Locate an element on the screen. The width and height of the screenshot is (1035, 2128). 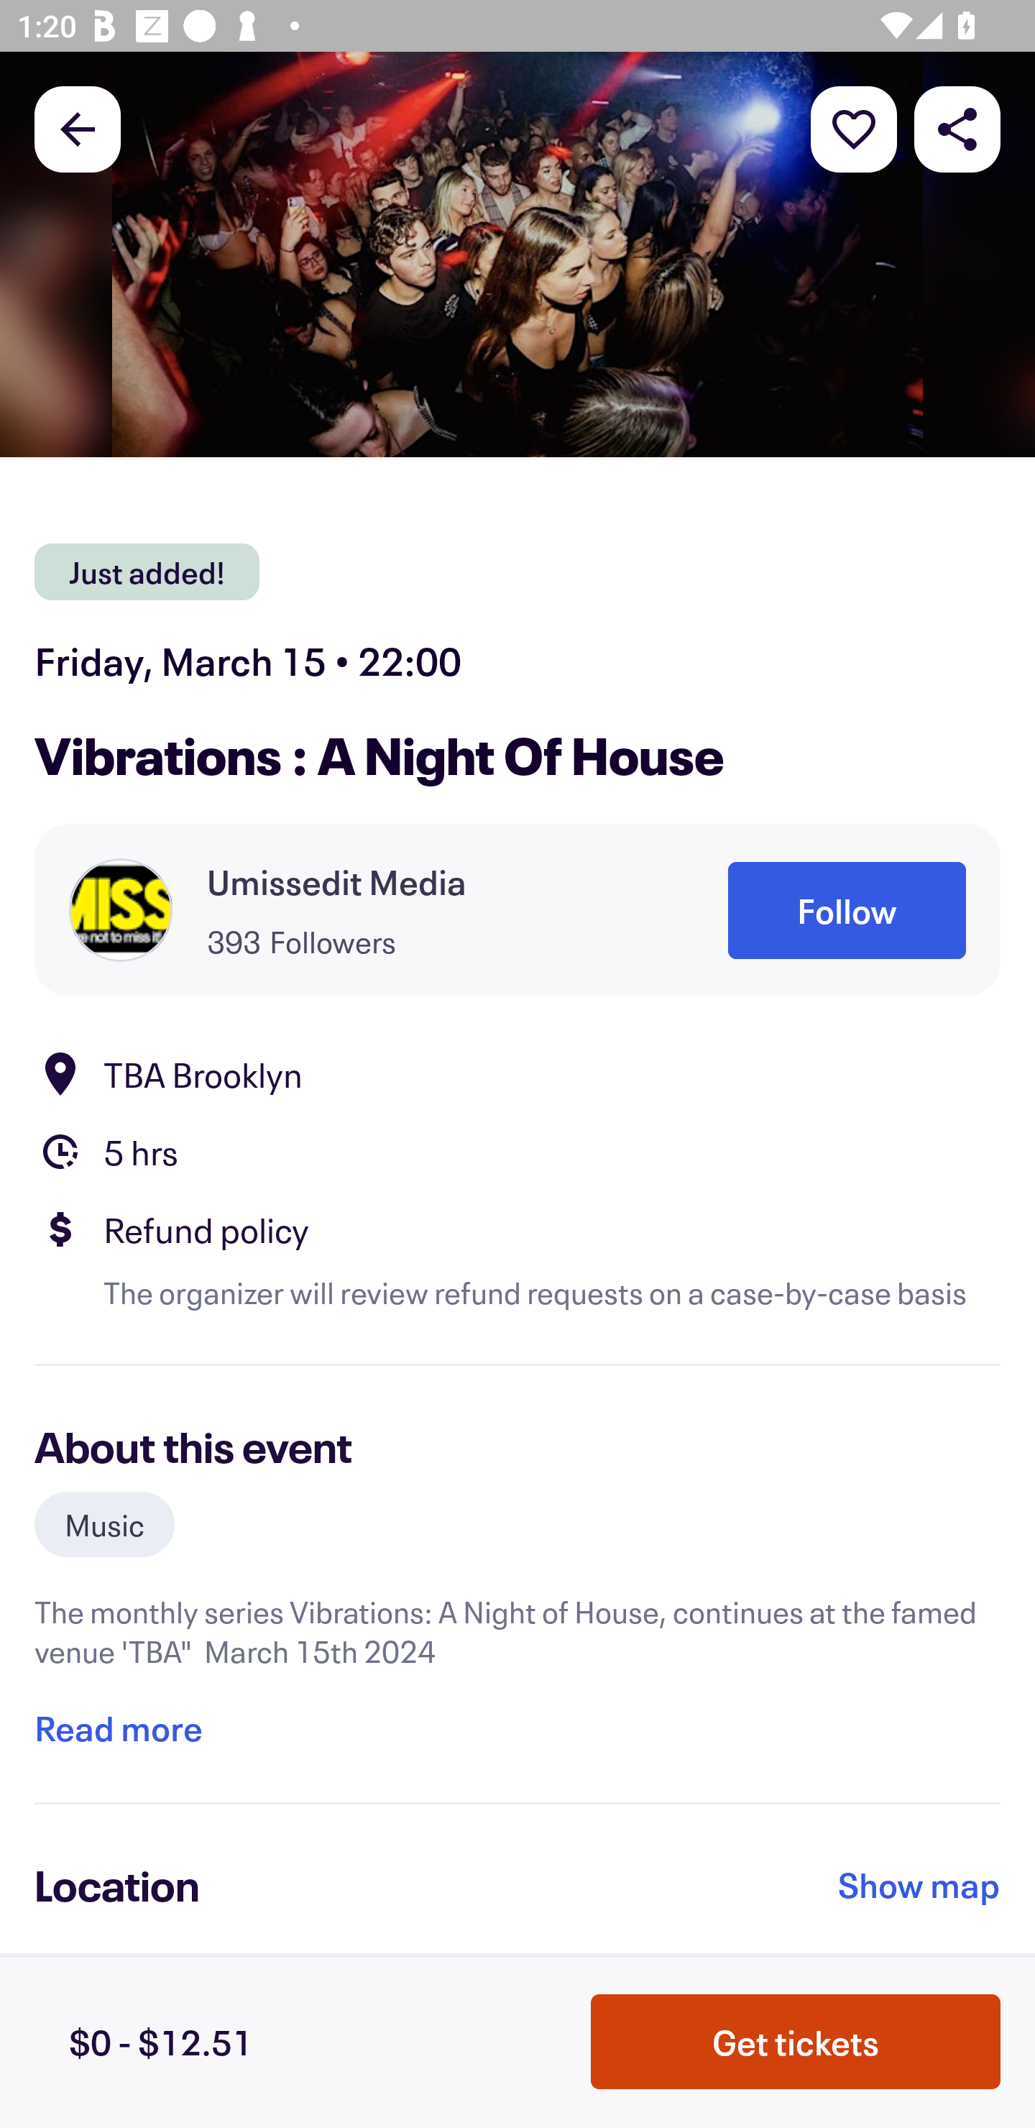
Follow is located at coordinates (847, 910).